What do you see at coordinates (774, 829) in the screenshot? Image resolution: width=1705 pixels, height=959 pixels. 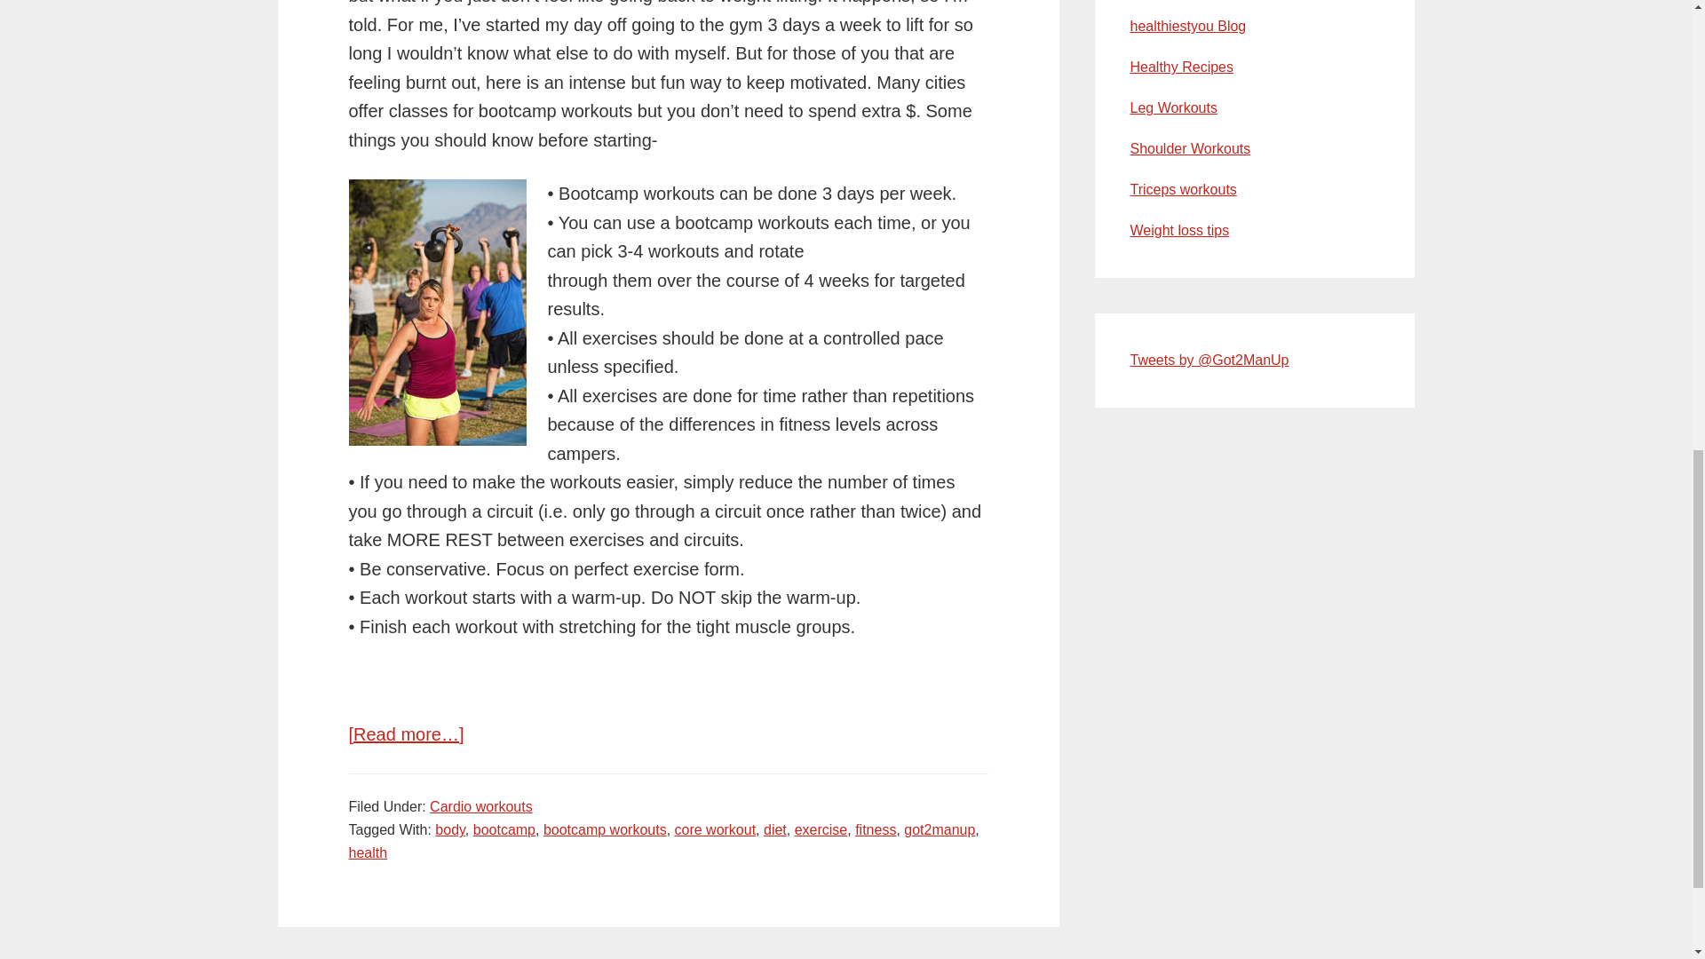 I see `diet` at bounding box center [774, 829].